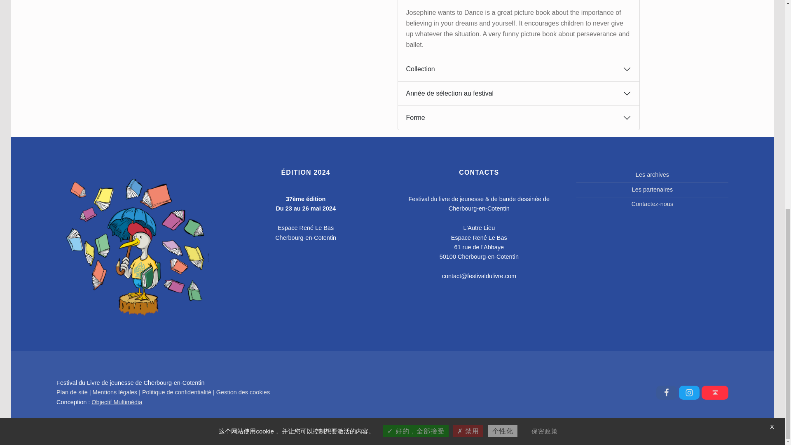  I want to click on Contactez-nous, so click(652, 204).